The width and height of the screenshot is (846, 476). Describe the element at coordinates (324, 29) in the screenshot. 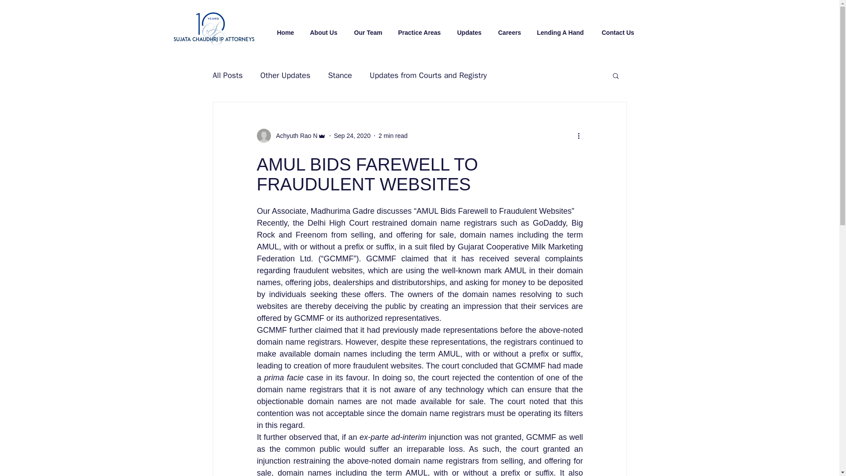

I see `About Us` at that location.